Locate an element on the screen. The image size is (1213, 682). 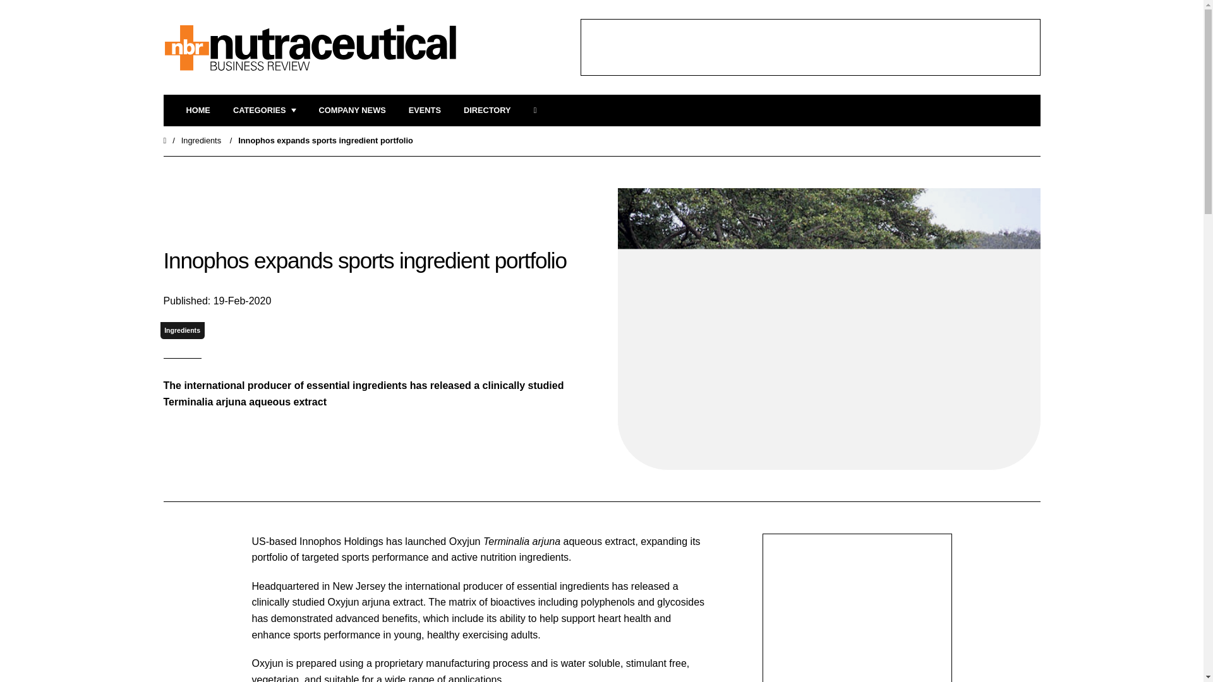
Ingredients is located at coordinates (182, 330).